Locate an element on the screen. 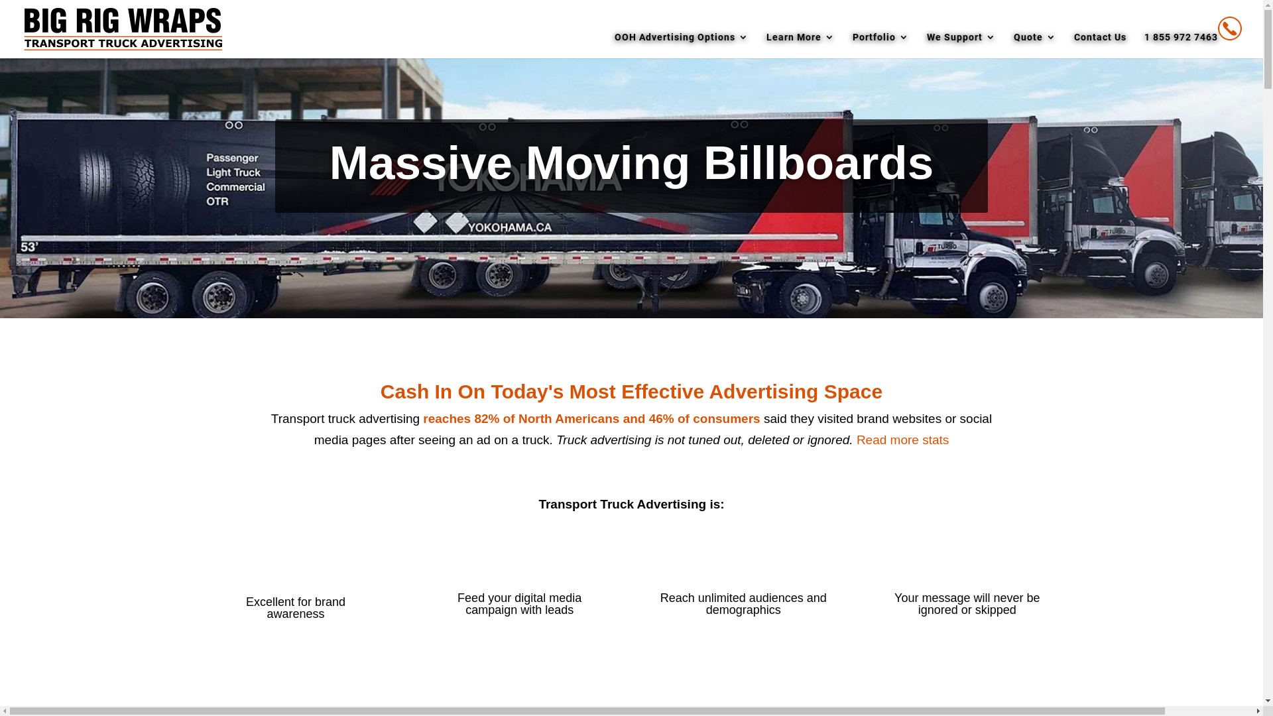  reaches 82% of North Americans is located at coordinates (521, 419).